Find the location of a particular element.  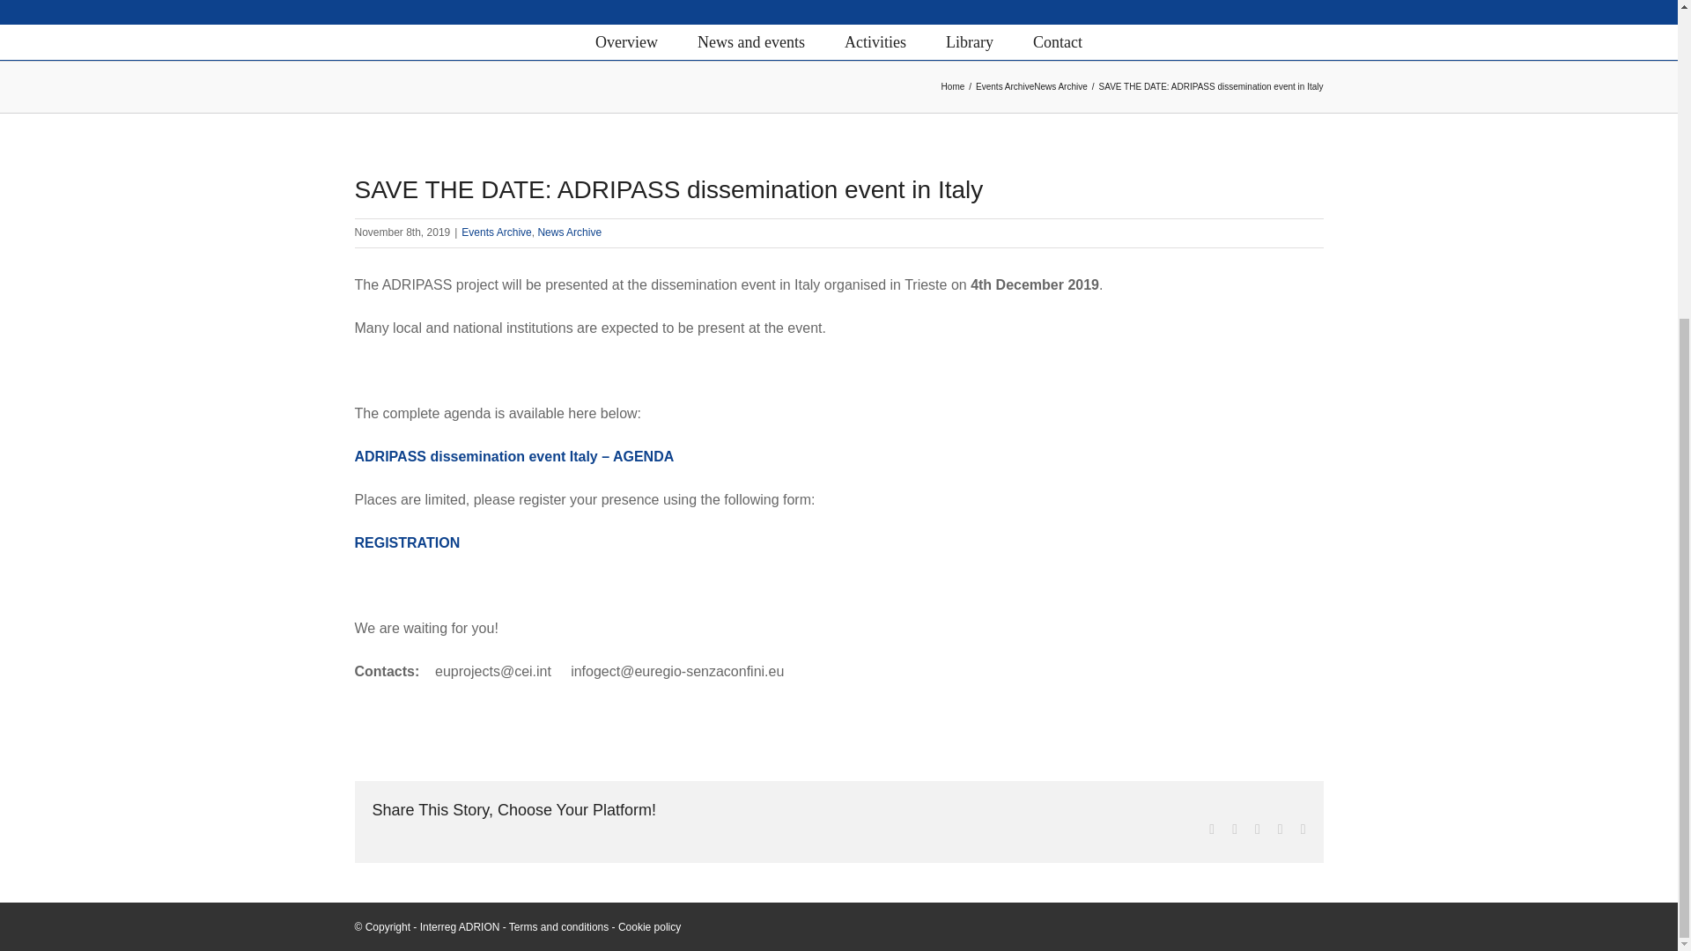

News and events is located at coordinates (750, 42).